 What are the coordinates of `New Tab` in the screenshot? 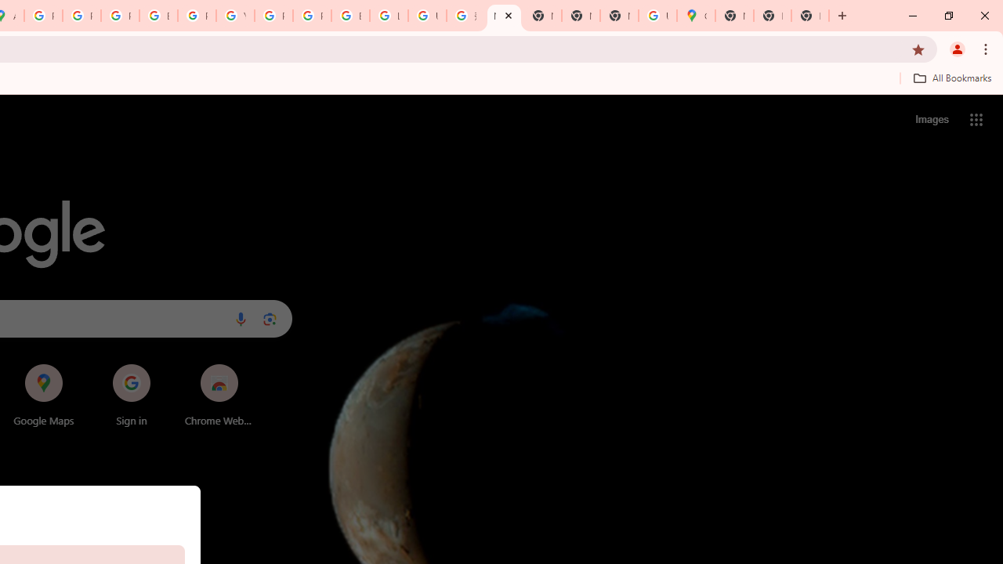 It's located at (734, 16).